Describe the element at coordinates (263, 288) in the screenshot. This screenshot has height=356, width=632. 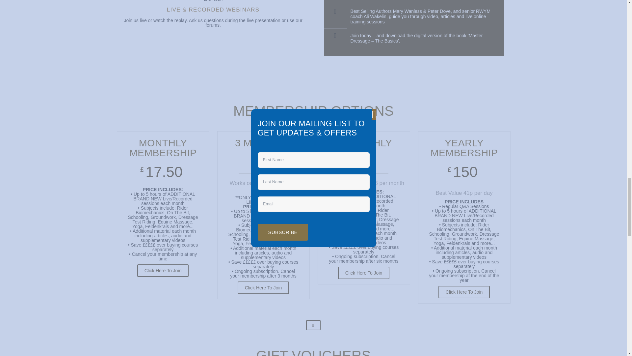
I see `Click Here To Join` at that location.